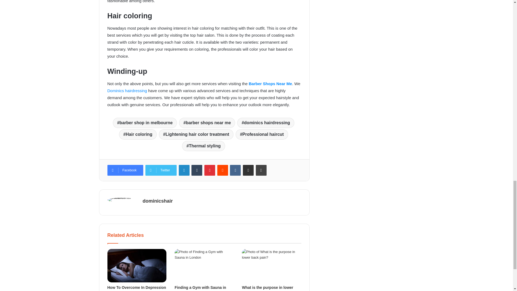 This screenshot has width=517, height=291. What do you see at coordinates (161, 170) in the screenshot?
I see `Twitter` at bounding box center [161, 170].